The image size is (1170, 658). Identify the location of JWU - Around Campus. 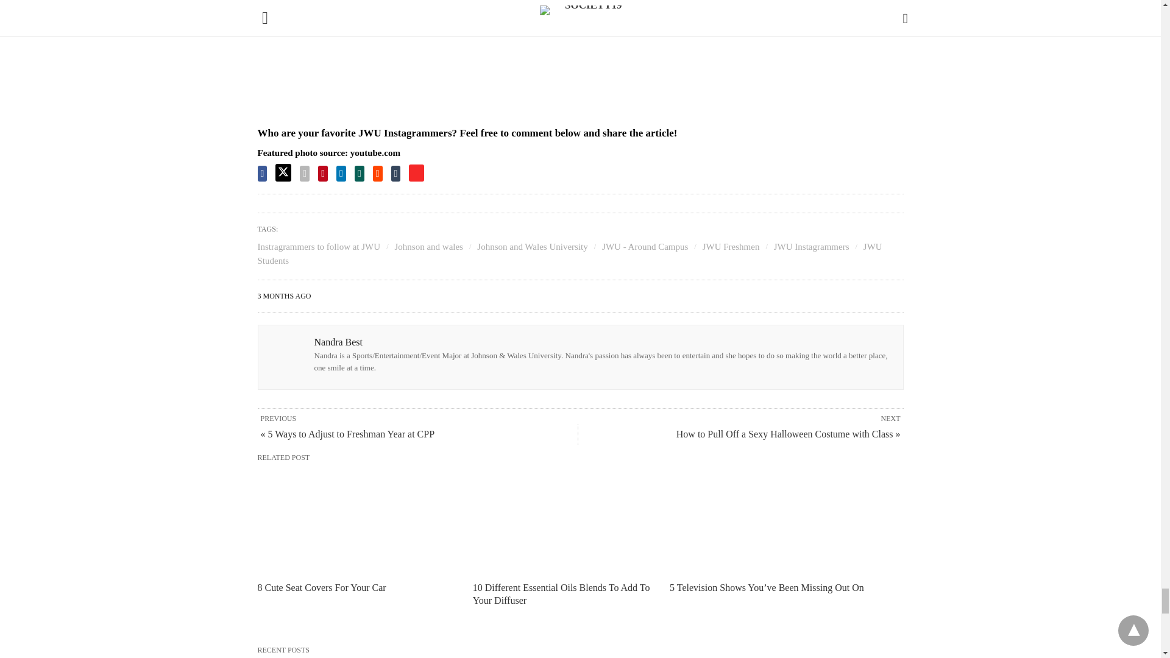
(645, 246).